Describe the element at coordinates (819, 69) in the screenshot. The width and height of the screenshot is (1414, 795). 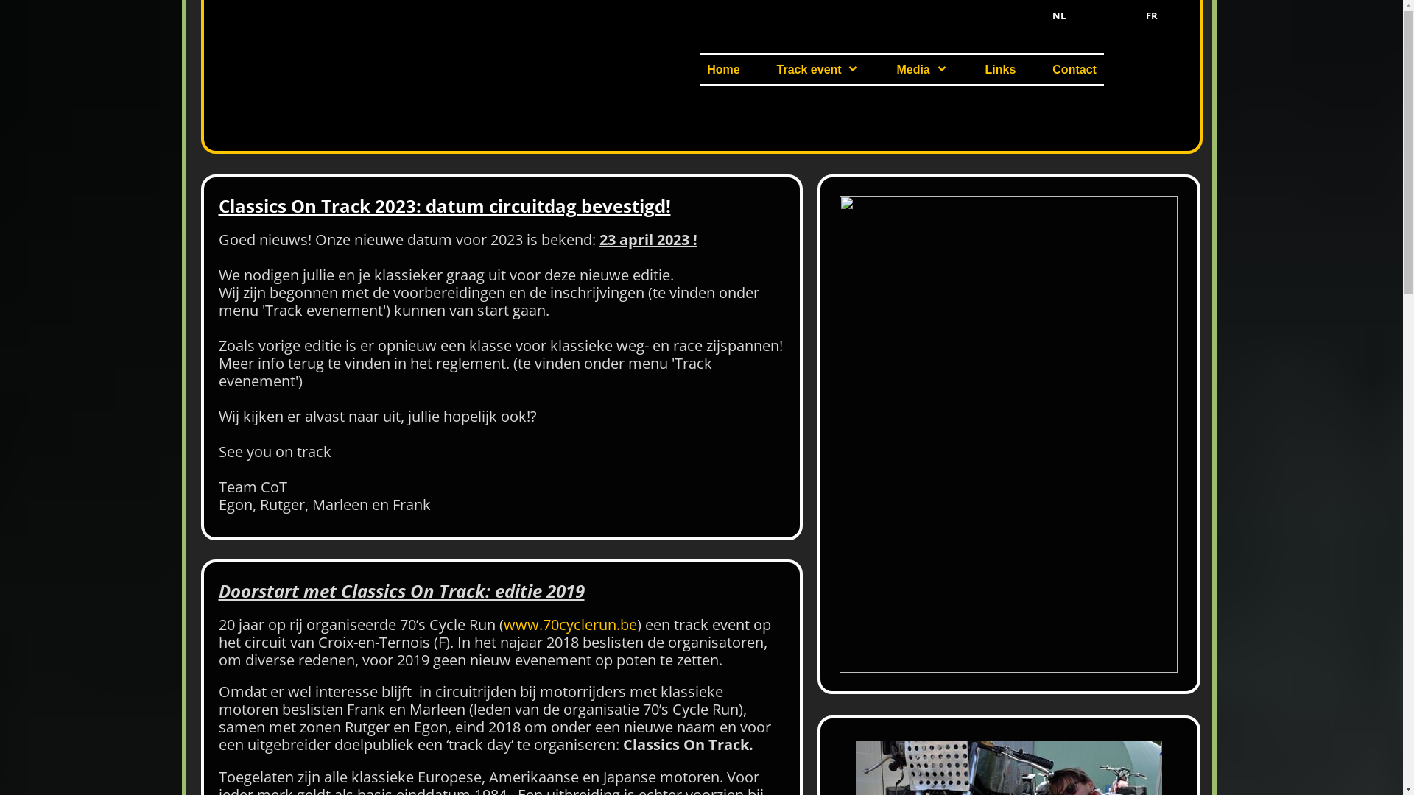
I see `Track event` at that location.